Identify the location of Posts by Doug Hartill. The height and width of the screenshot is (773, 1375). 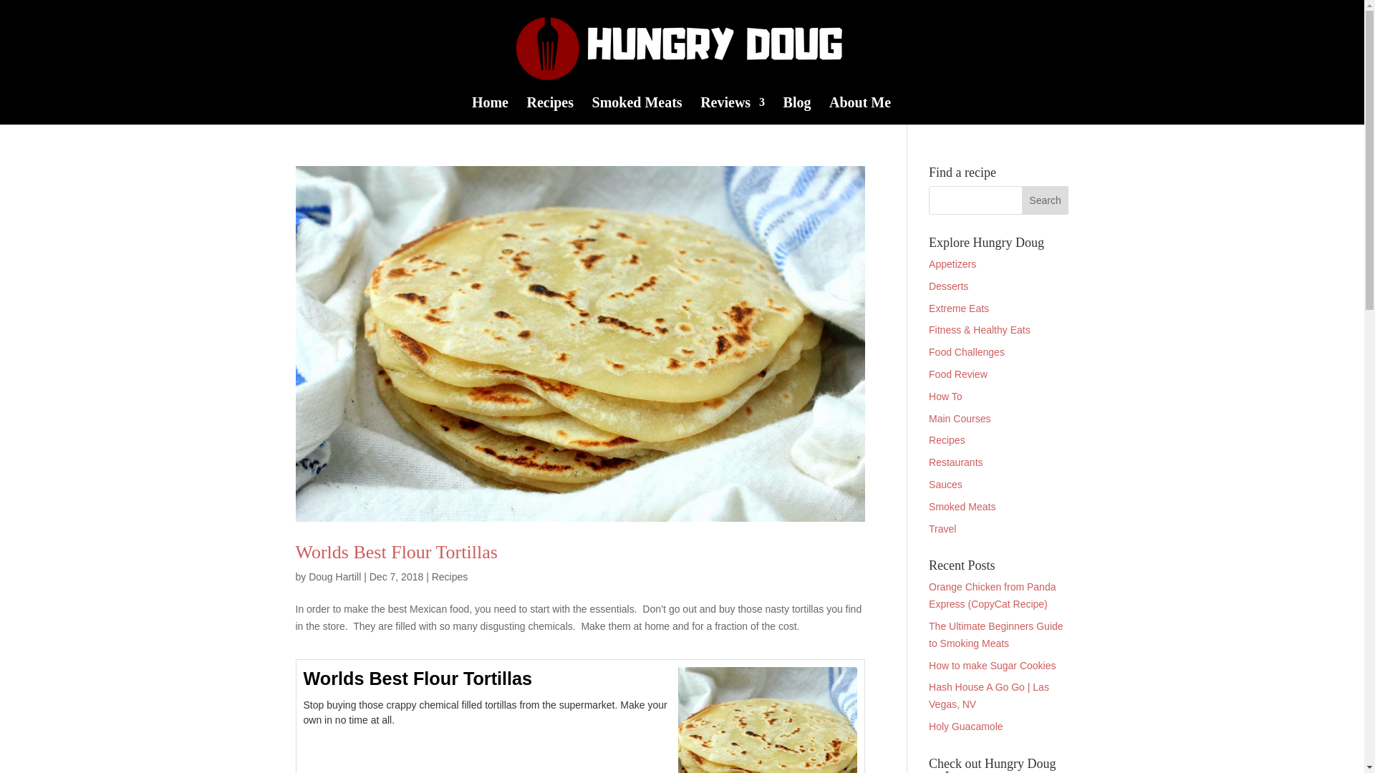
(334, 577).